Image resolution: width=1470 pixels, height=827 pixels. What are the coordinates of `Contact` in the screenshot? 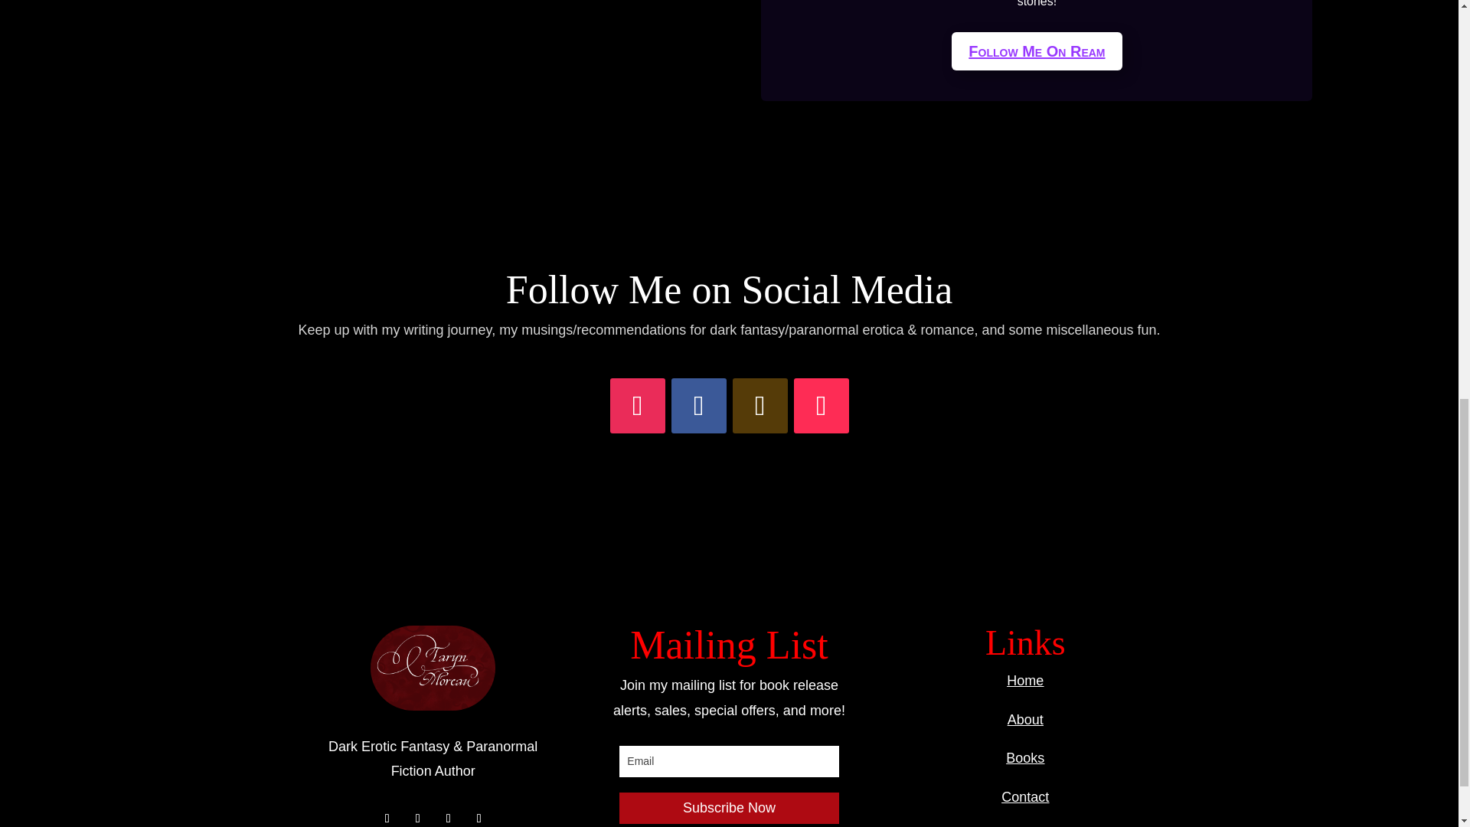 It's located at (1024, 796).